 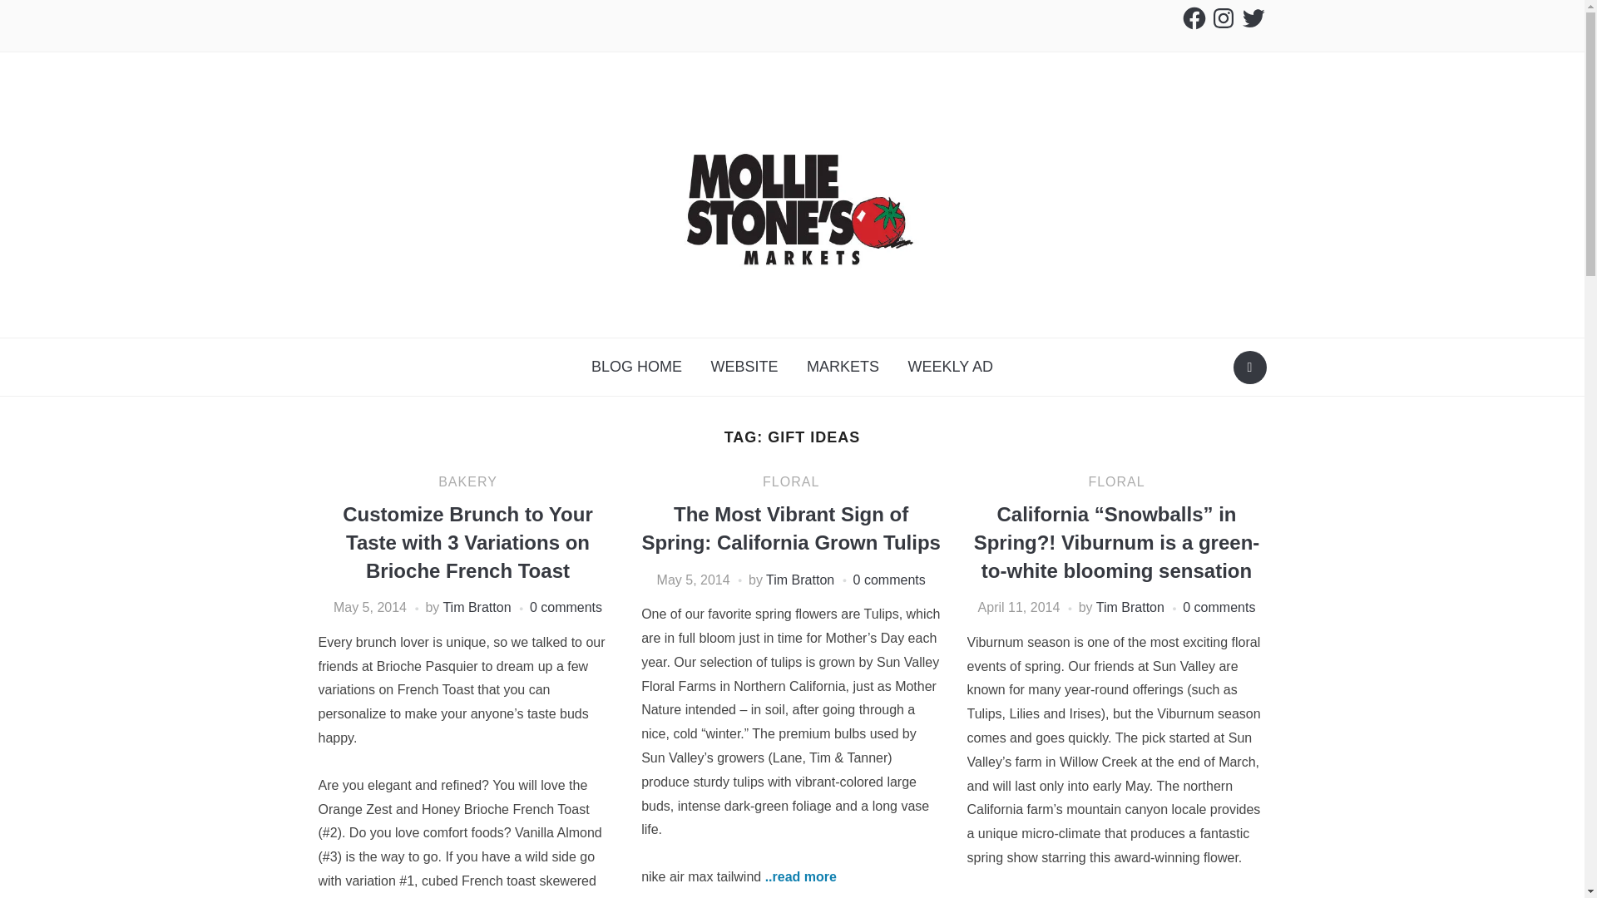 I want to click on Facebook, so click(x=1194, y=18).